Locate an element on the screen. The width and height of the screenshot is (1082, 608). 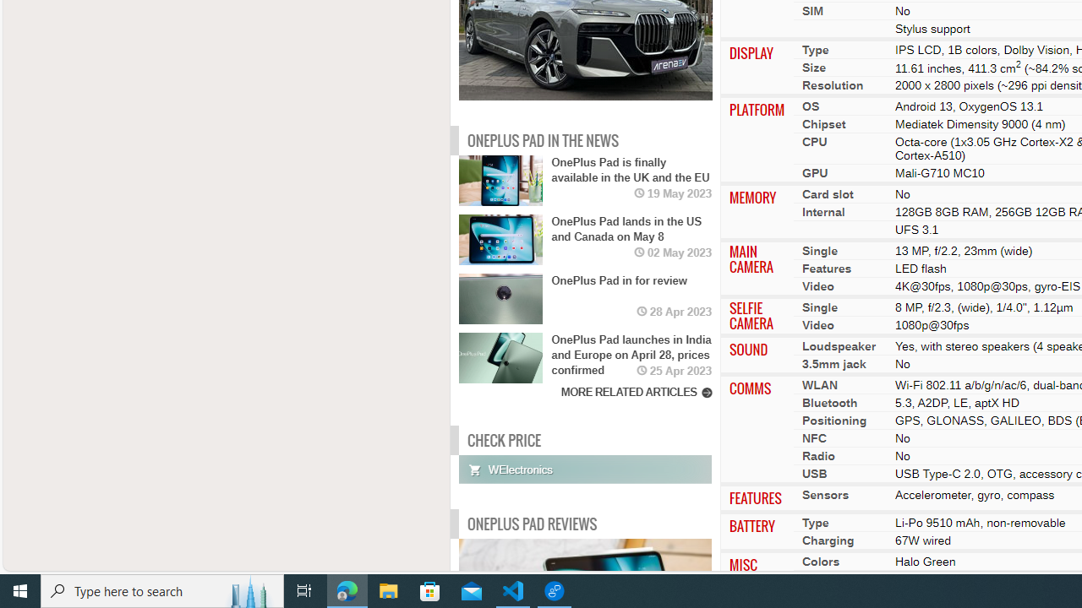
SIM is located at coordinates (812, 10).